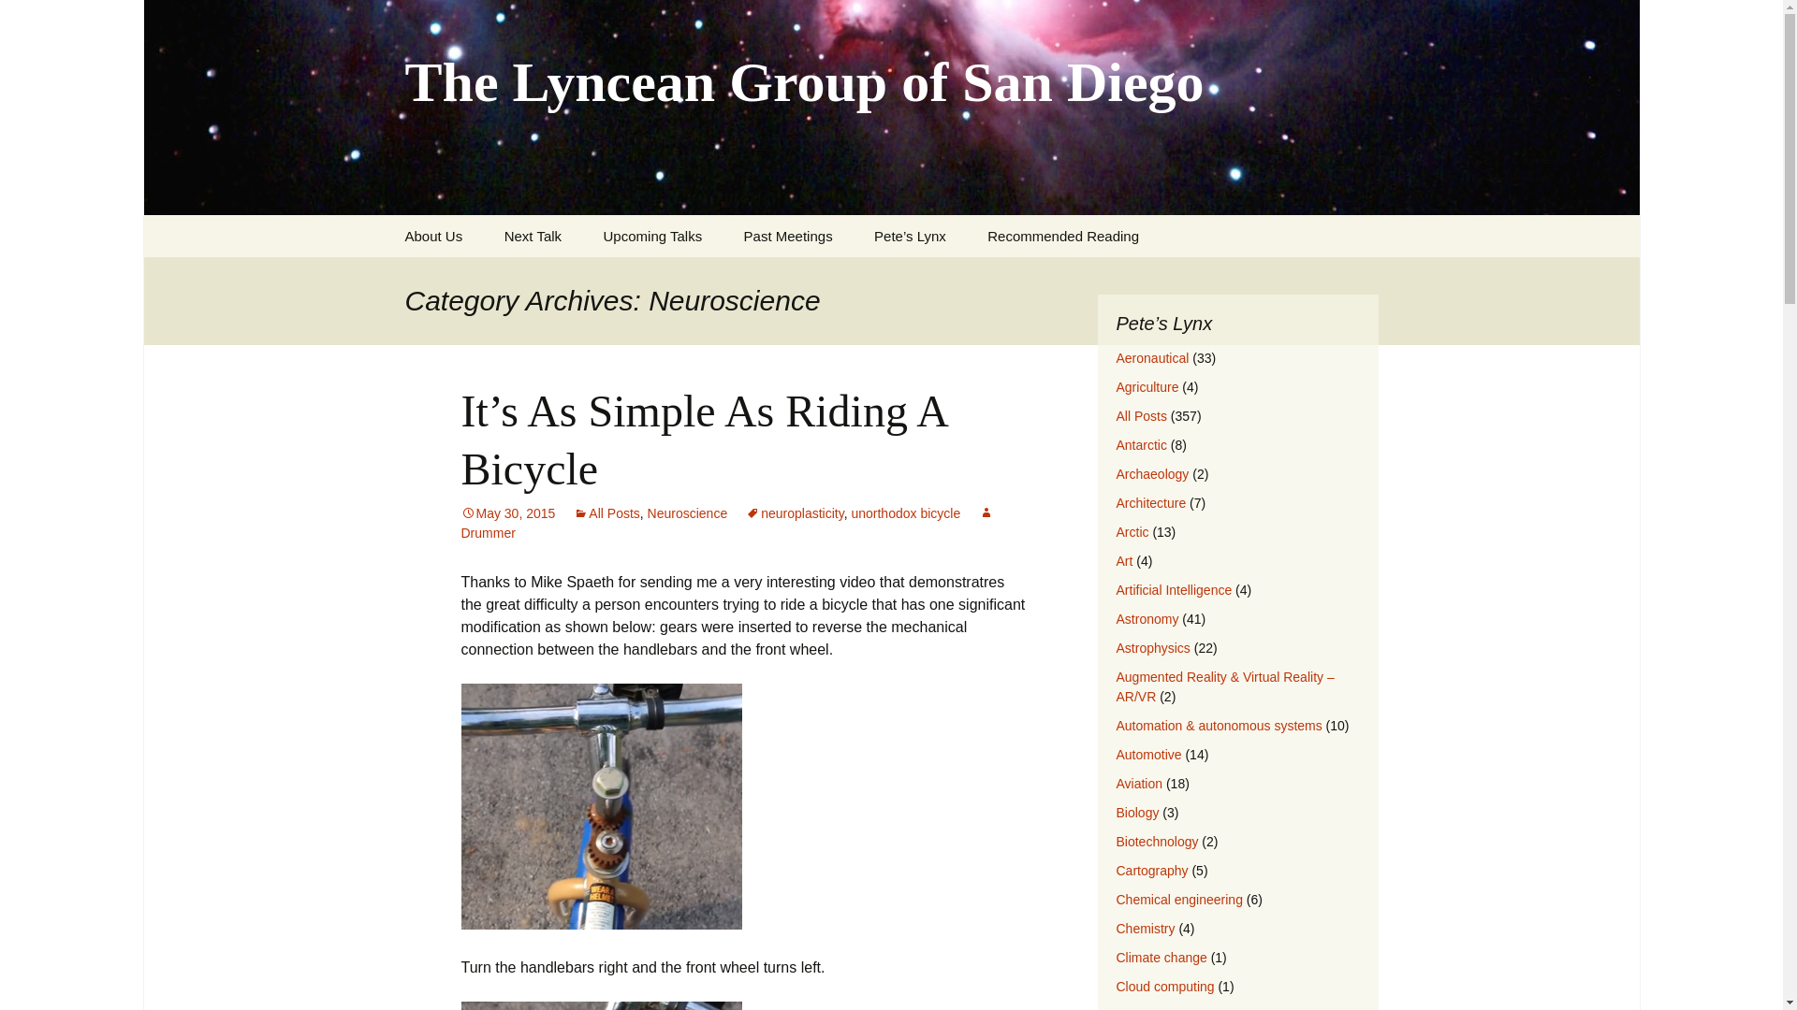 This screenshot has width=1797, height=1010. What do you see at coordinates (1151, 357) in the screenshot?
I see `Aeronautical` at bounding box center [1151, 357].